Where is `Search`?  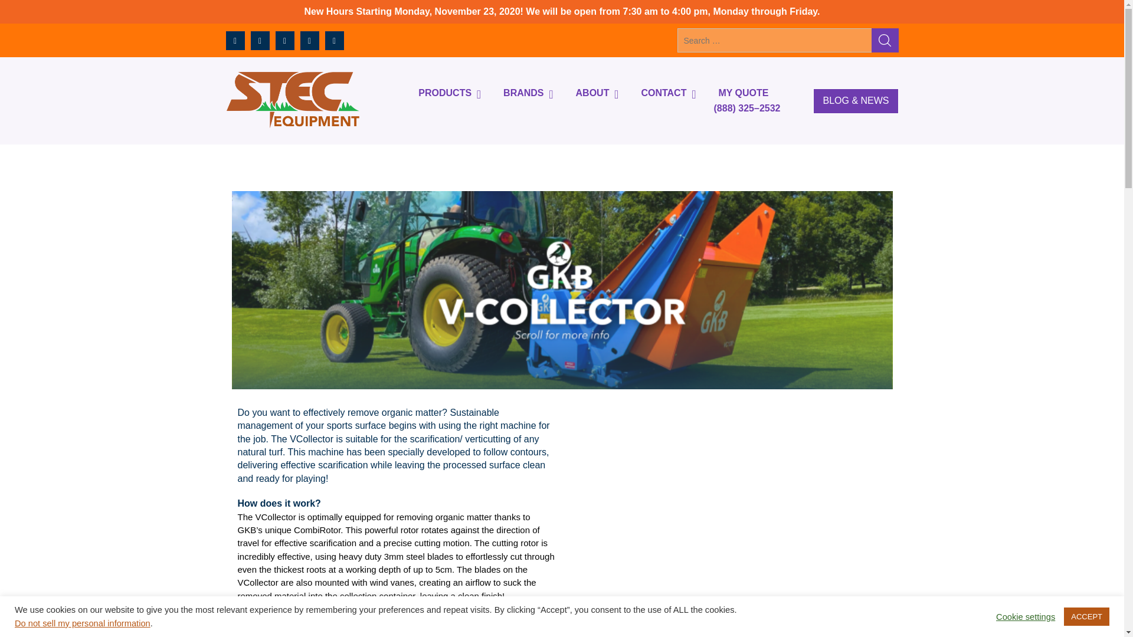
Search is located at coordinates (885, 40).